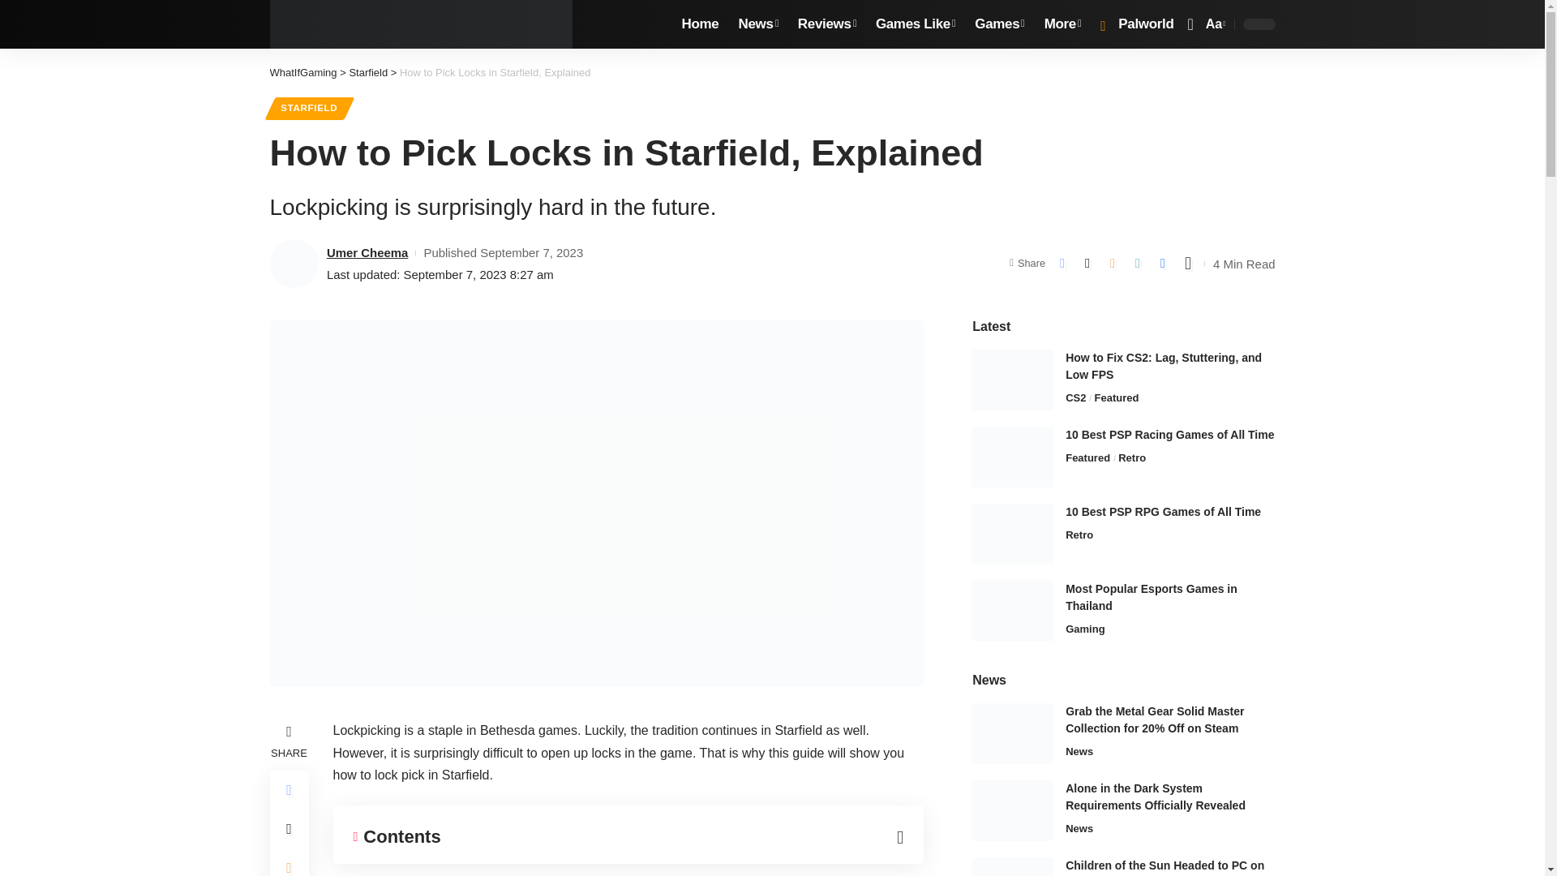 The height and width of the screenshot is (876, 1557). Describe the element at coordinates (421, 24) in the screenshot. I see `WhatIfGaming` at that location.